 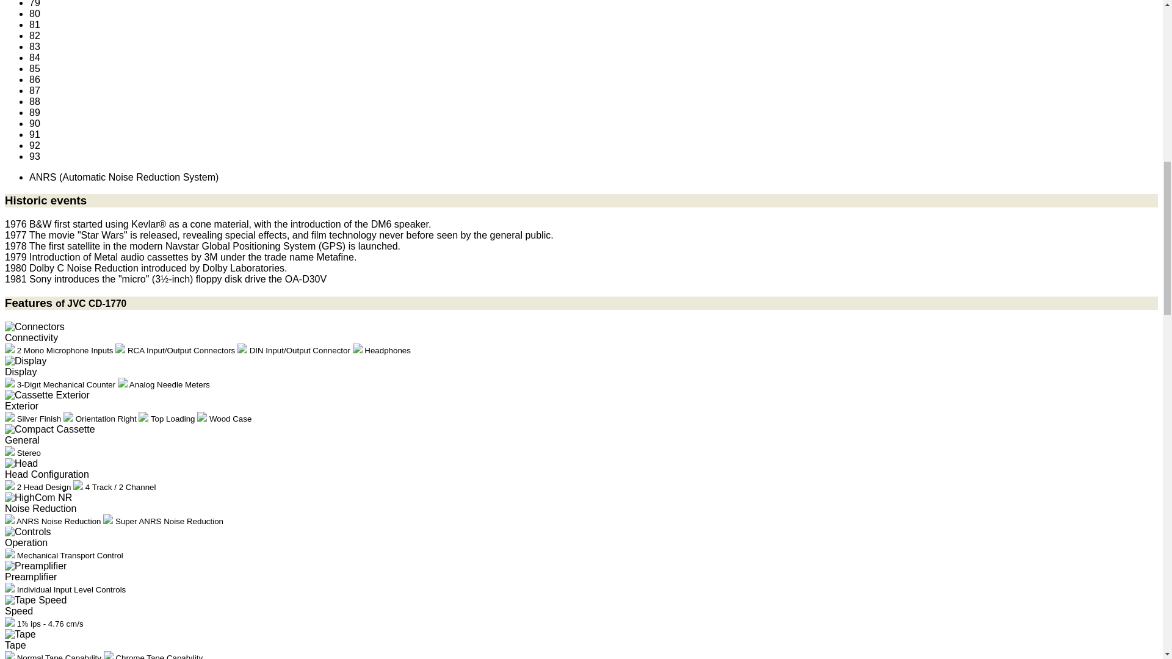 I want to click on Compact Cassette, so click(x=49, y=430).